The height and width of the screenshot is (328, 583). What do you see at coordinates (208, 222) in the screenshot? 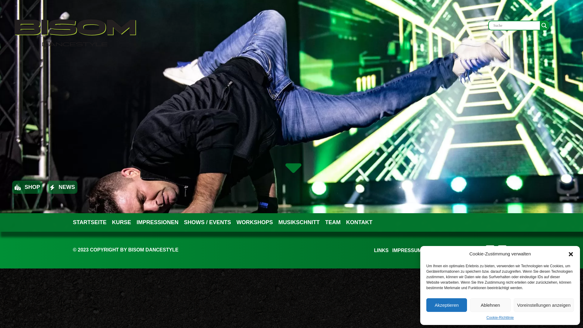
I see `SHOWS / EVENTS` at bounding box center [208, 222].